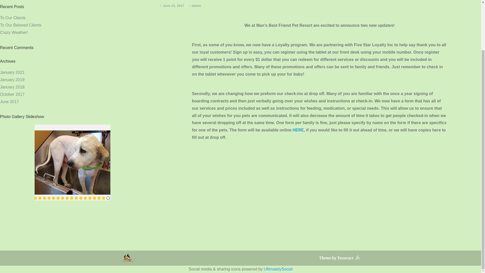  Describe the element at coordinates (336, 258) in the screenshot. I see `Theme by Tesseract` at that location.